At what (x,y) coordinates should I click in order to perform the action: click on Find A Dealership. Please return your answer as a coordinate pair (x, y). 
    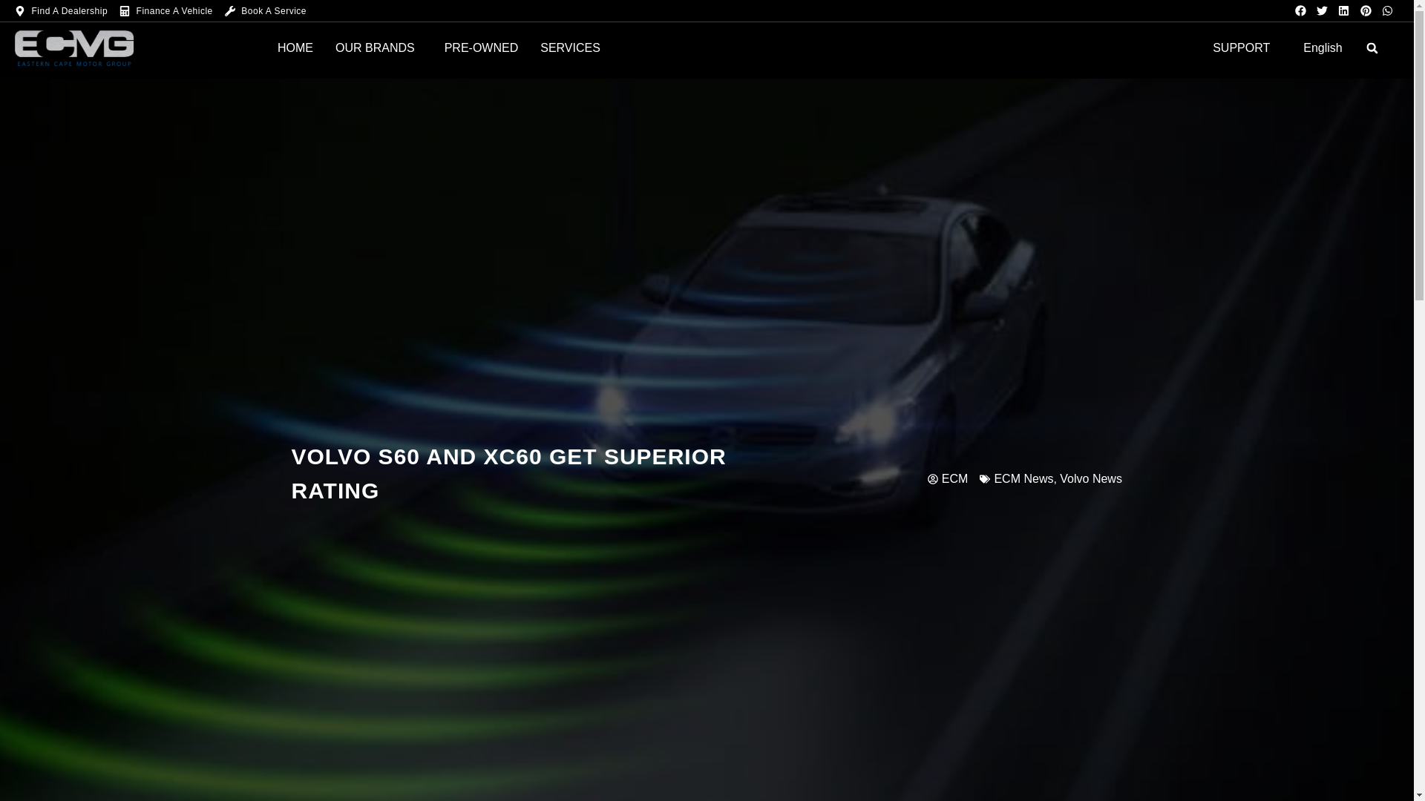
    Looking at the image, I should click on (61, 10).